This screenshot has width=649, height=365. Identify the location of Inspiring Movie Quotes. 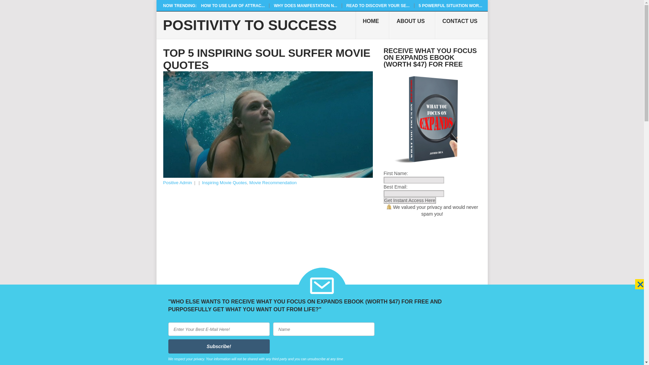
(224, 182).